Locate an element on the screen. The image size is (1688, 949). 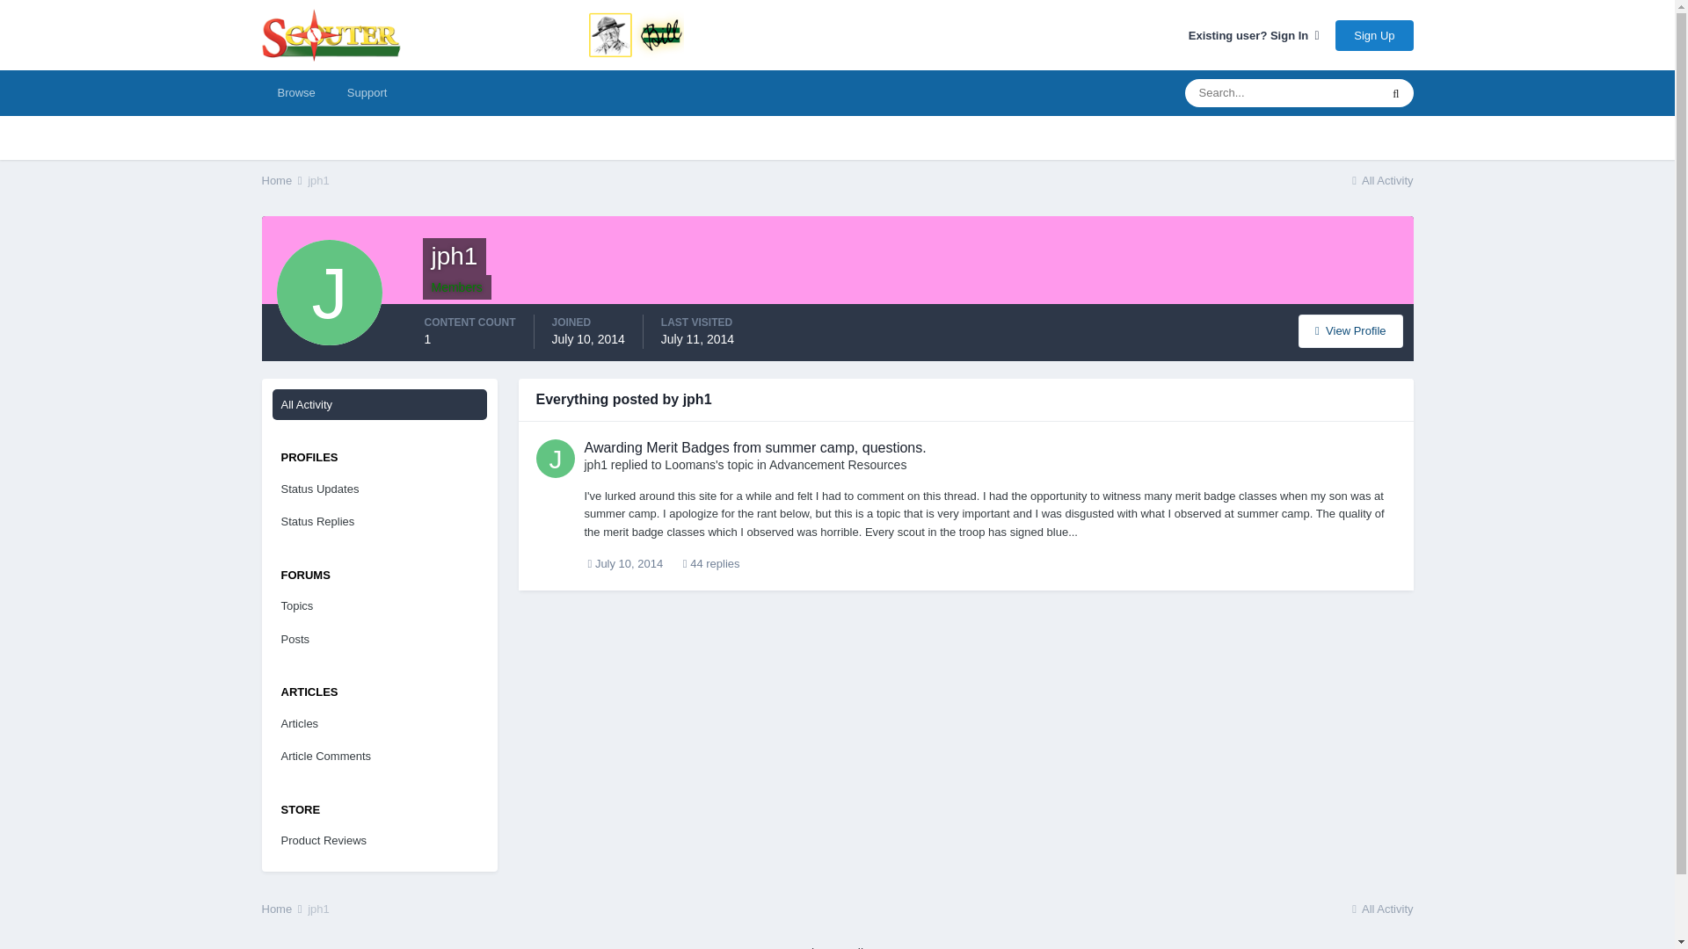
Go to jph1's profile is located at coordinates (594, 464).